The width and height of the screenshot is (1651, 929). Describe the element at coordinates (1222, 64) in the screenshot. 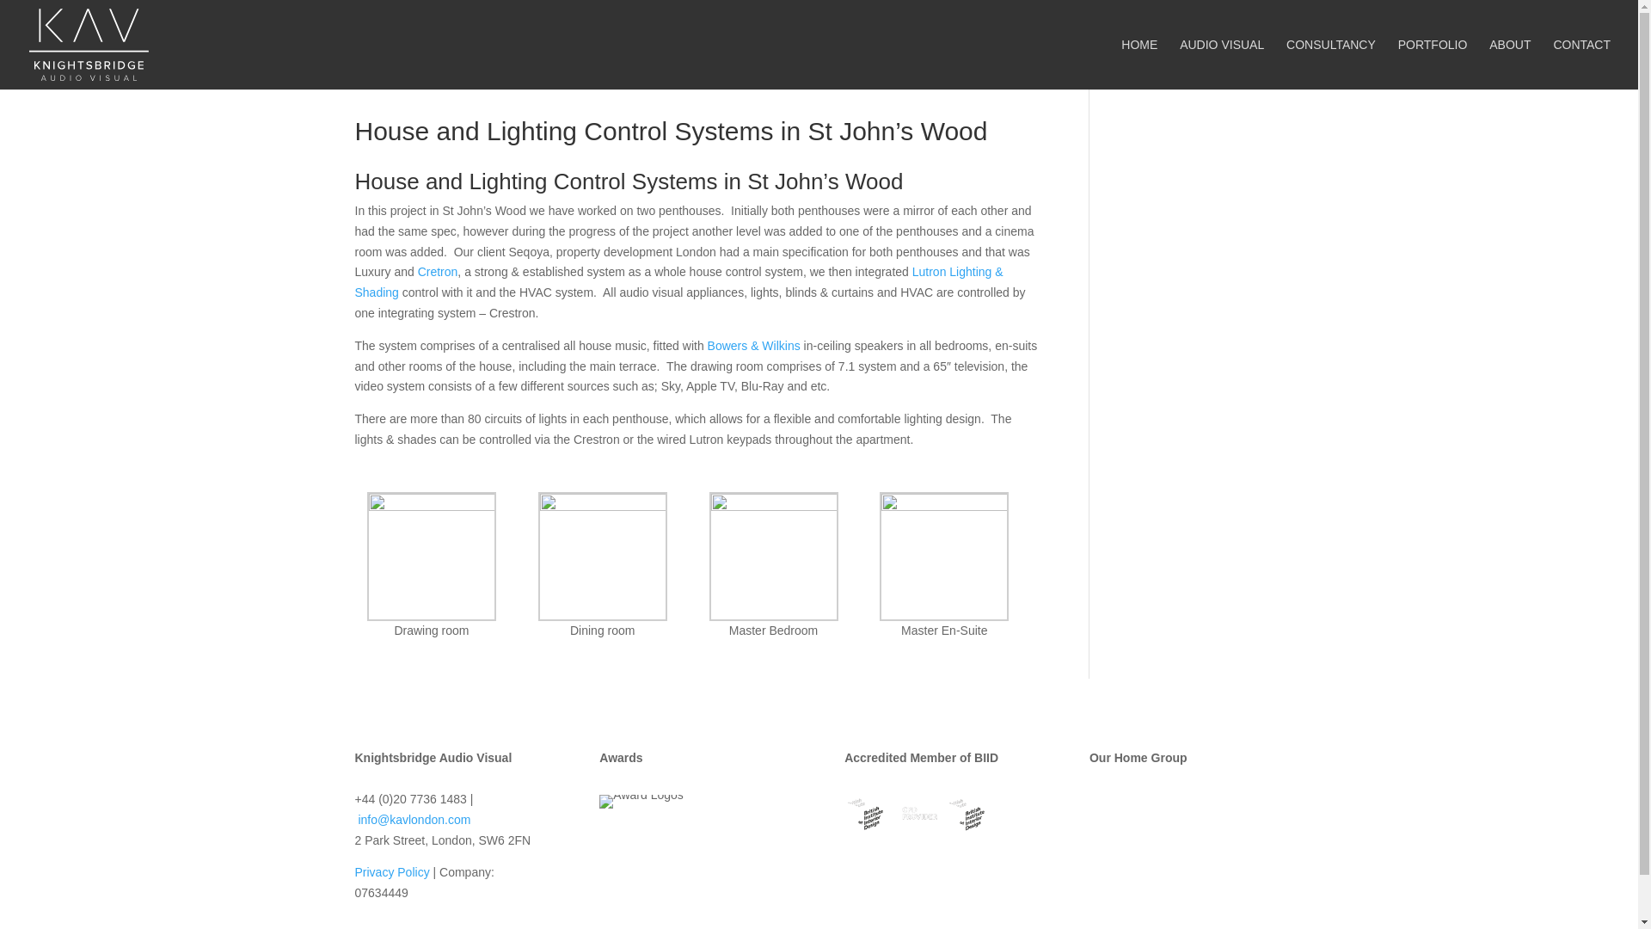

I see `AUDIO VISUAL` at that location.